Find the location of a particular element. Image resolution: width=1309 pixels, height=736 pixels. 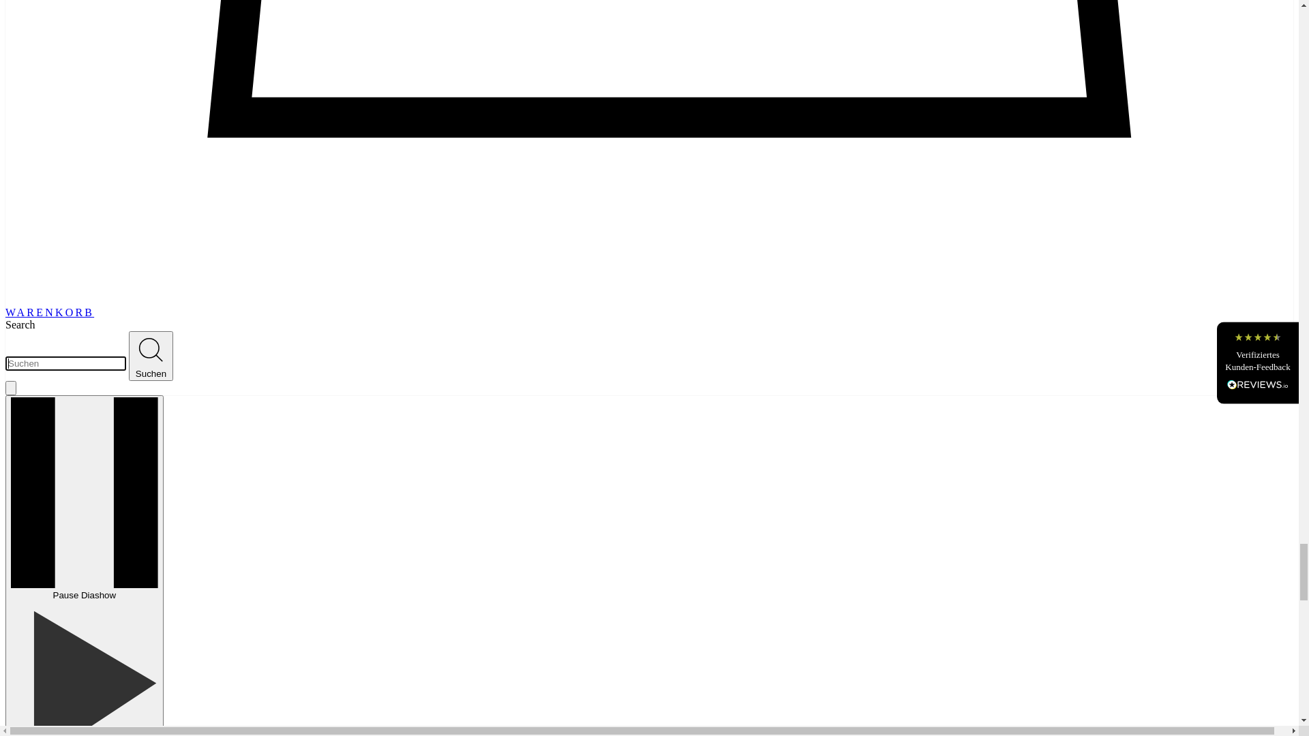

Angebote is located at coordinates (119, 447).